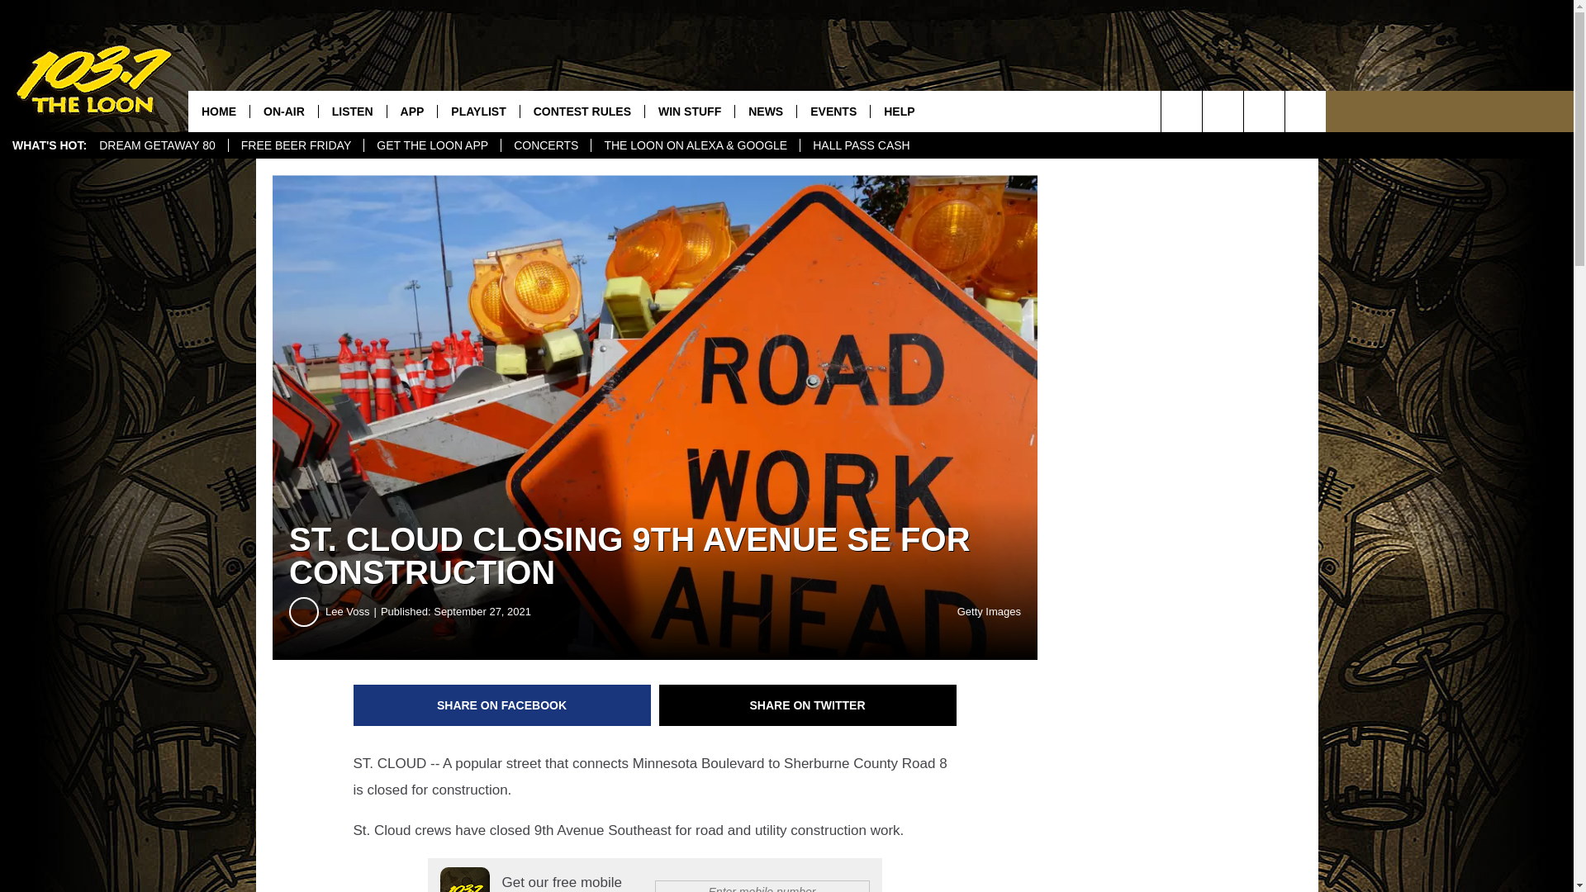 This screenshot has height=892, width=1586. What do you see at coordinates (765, 111) in the screenshot?
I see `NEWS` at bounding box center [765, 111].